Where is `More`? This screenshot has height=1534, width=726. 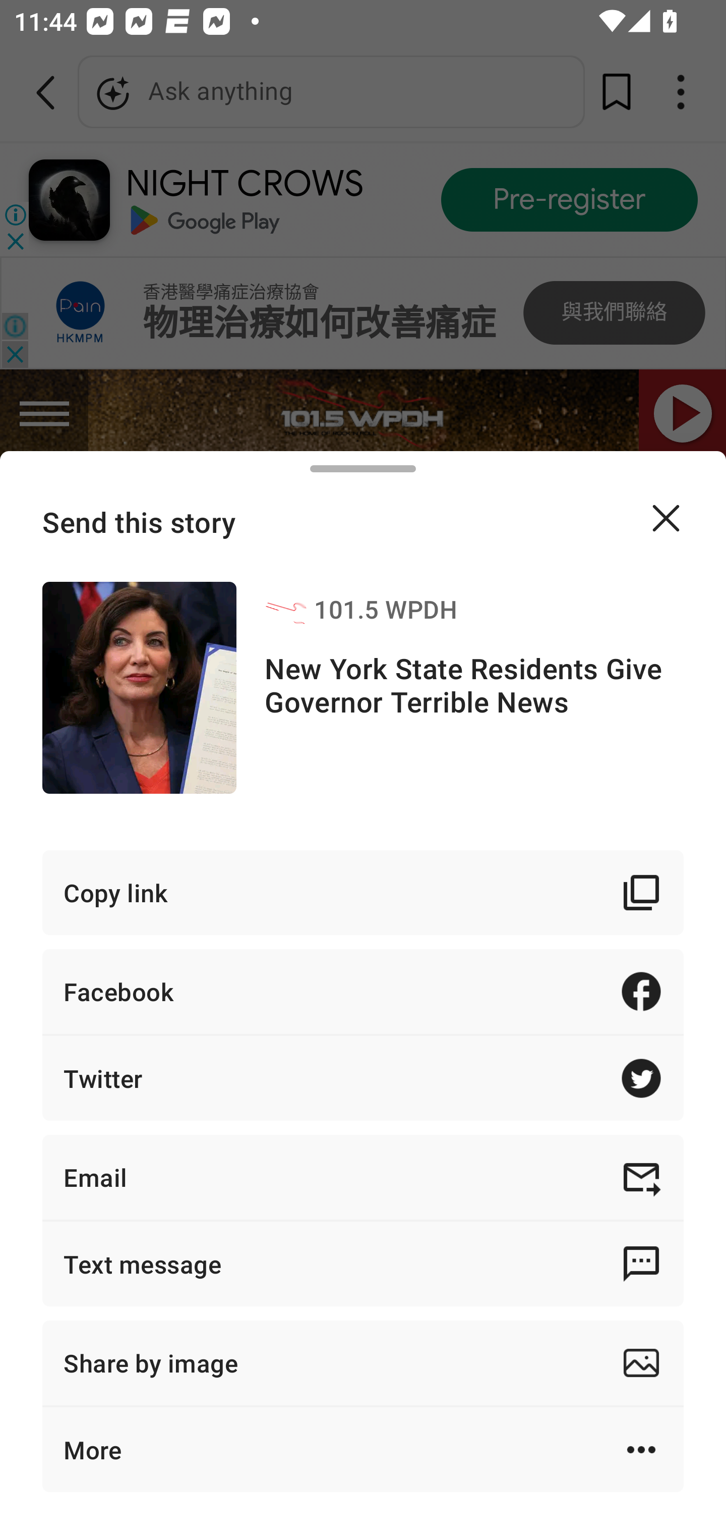 More is located at coordinates (363, 1449).